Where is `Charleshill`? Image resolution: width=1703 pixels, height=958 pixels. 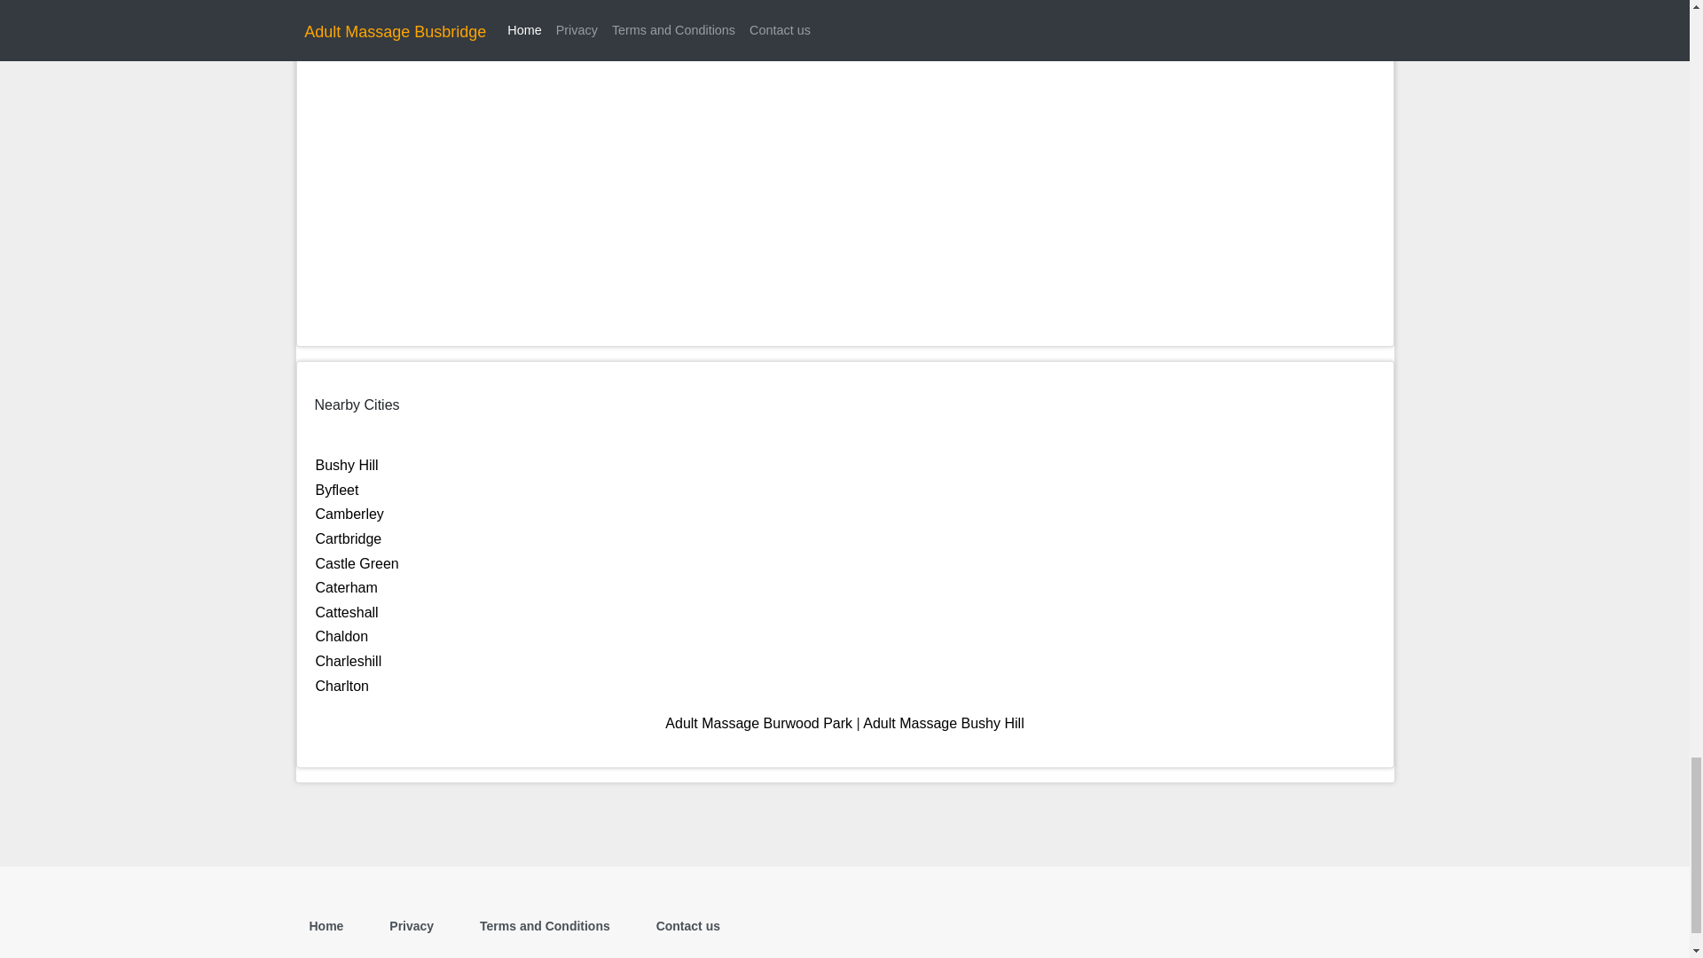
Charleshill is located at coordinates (348, 660).